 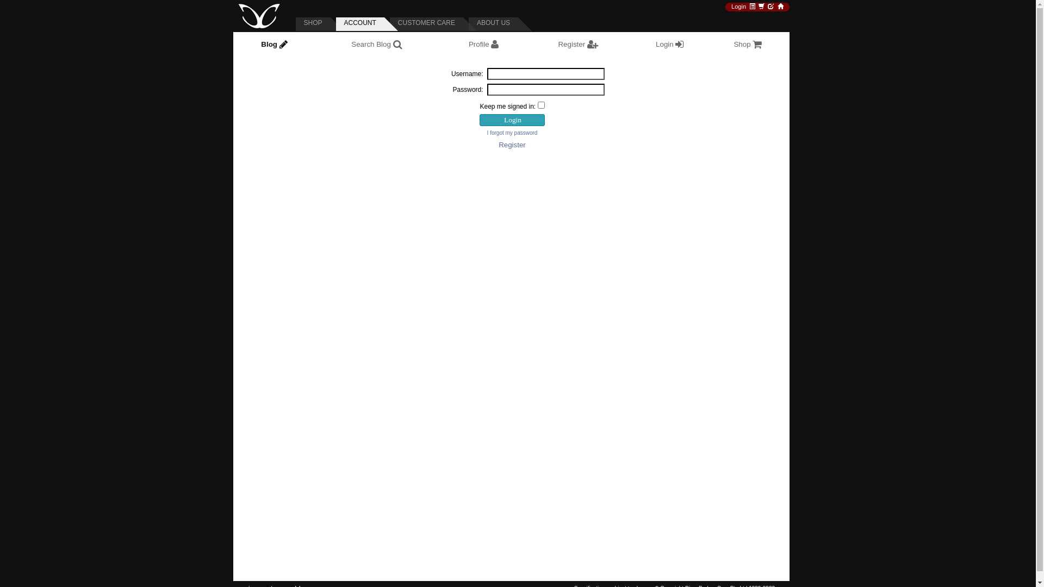 I want to click on Search Blog, so click(x=371, y=45).